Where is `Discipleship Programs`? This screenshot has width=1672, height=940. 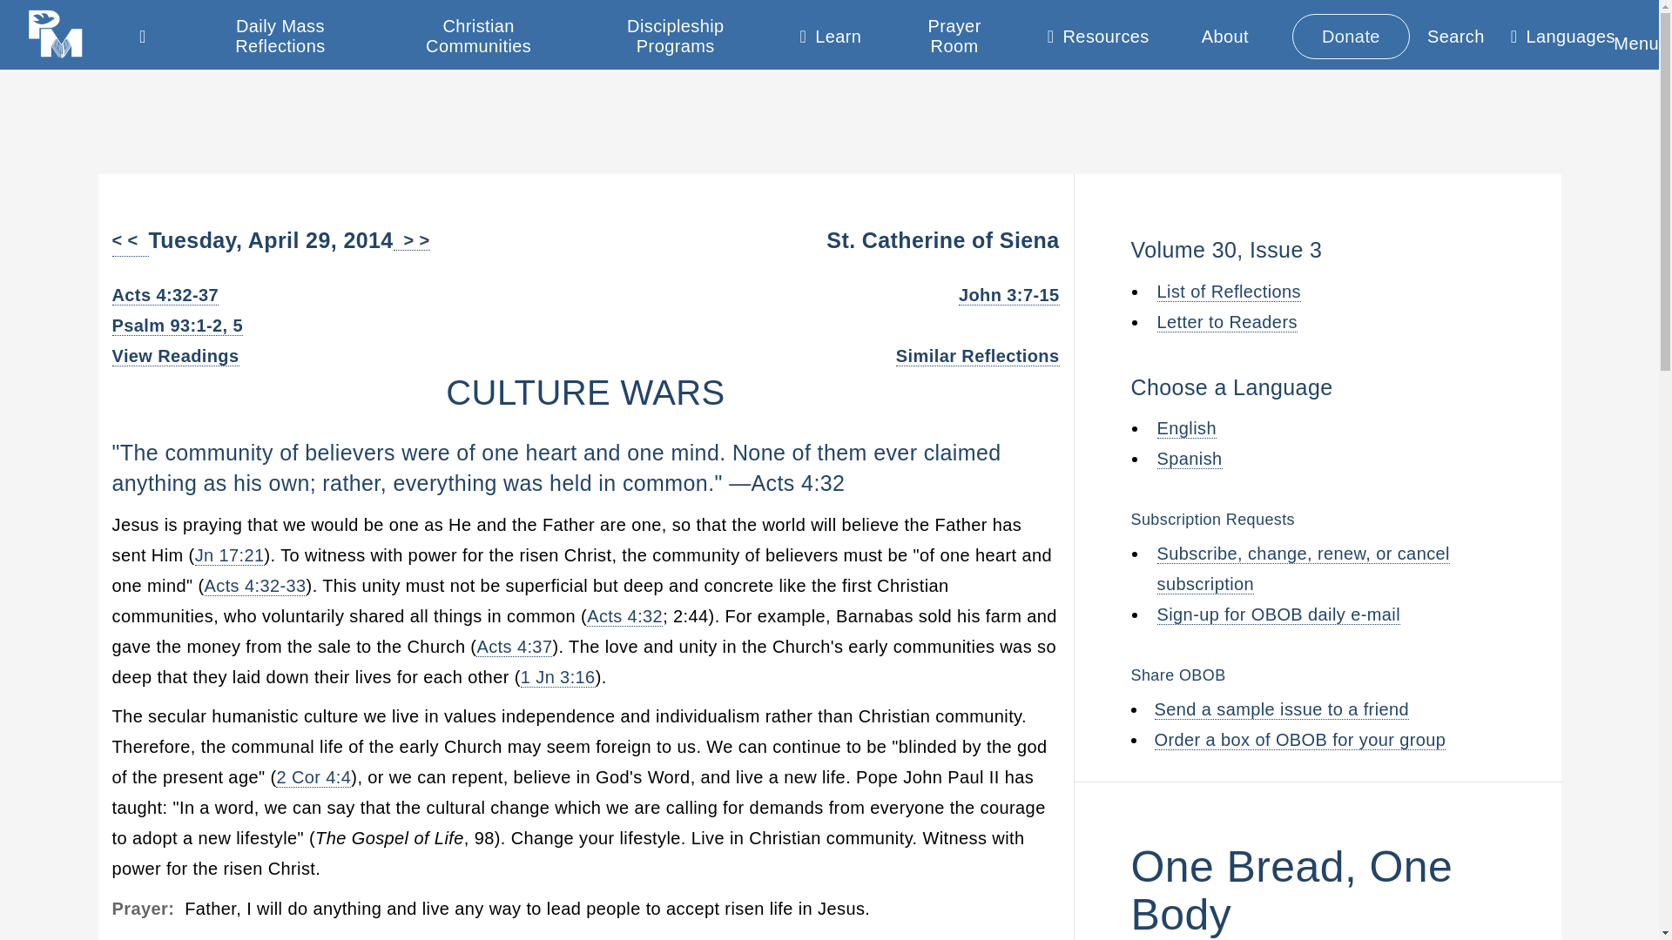
Discipleship Programs is located at coordinates (675, 37).